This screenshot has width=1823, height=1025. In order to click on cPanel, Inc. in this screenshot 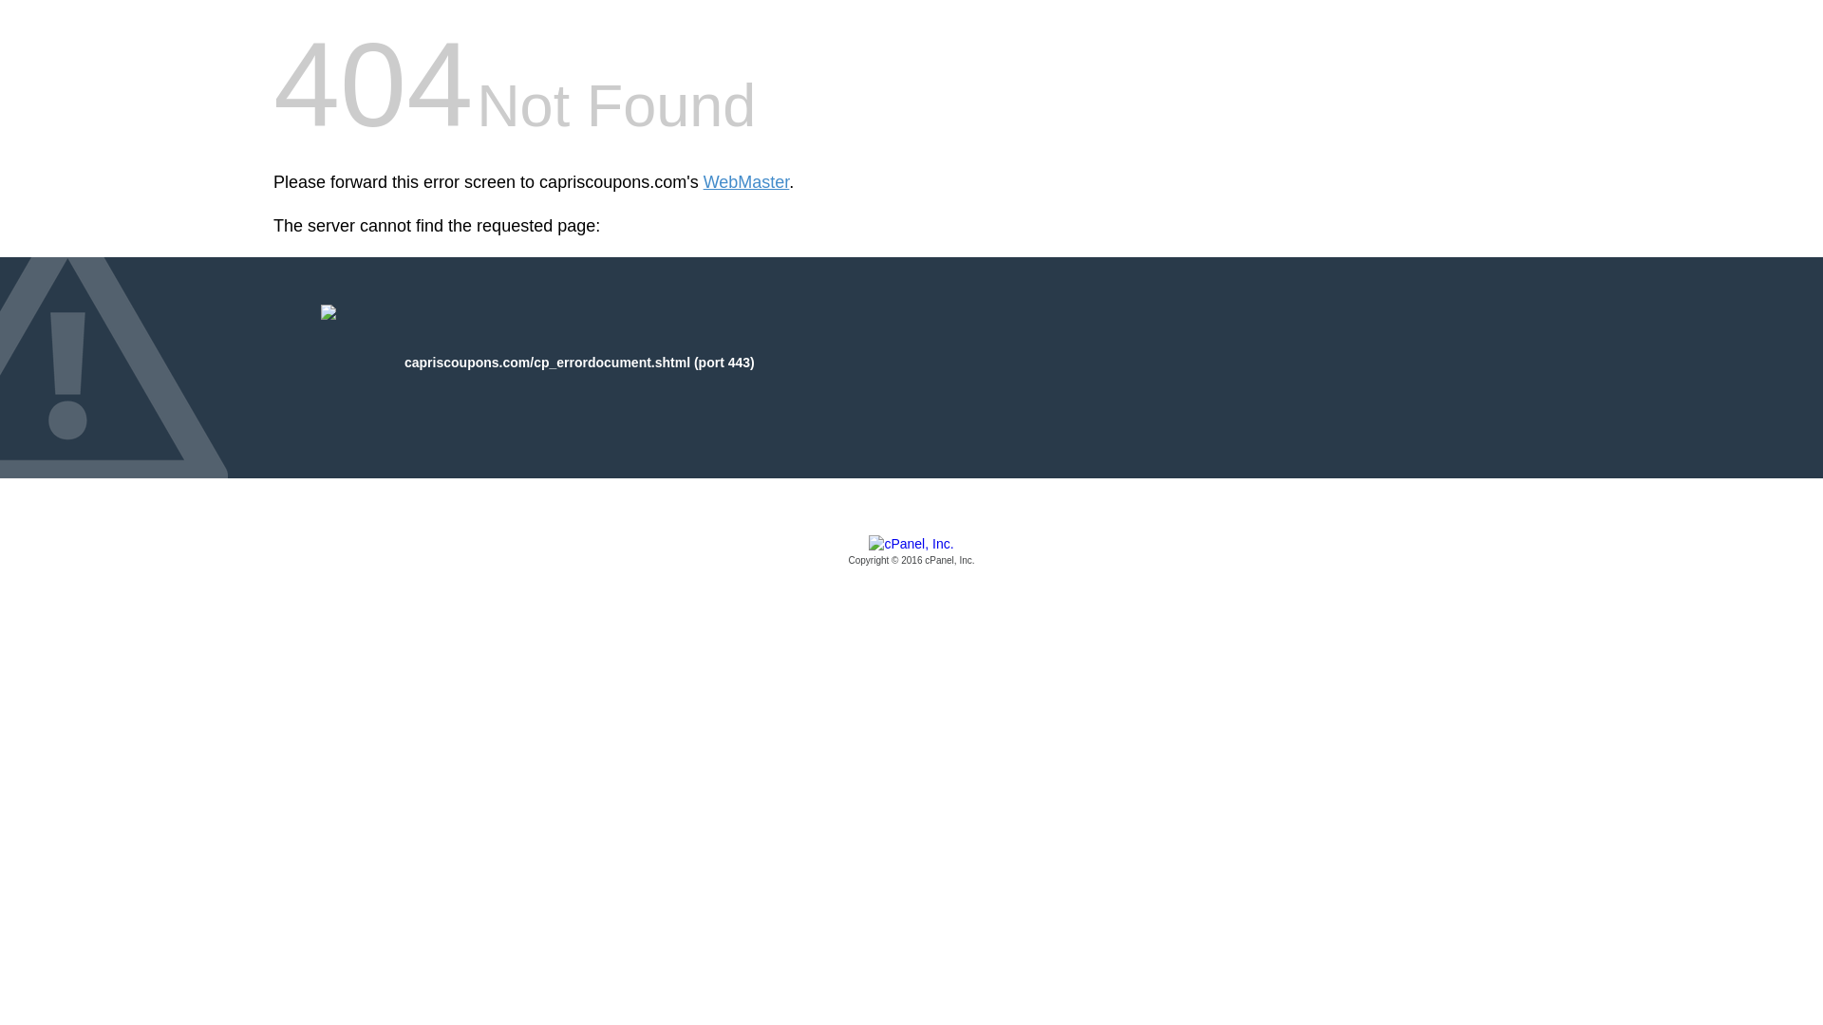, I will do `click(911, 551)`.